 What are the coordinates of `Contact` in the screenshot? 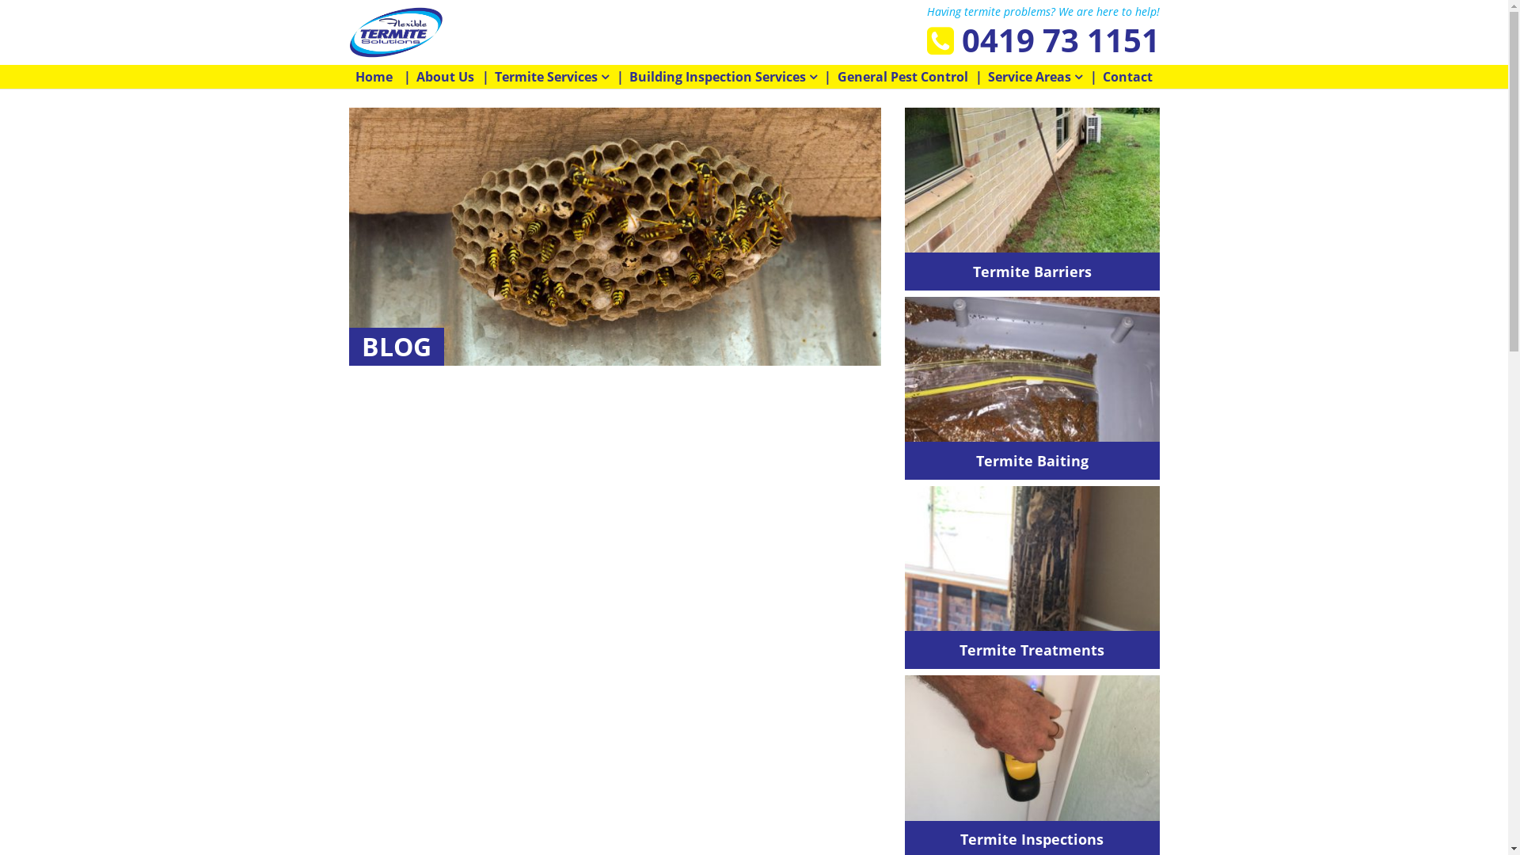 It's located at (1127, 77).